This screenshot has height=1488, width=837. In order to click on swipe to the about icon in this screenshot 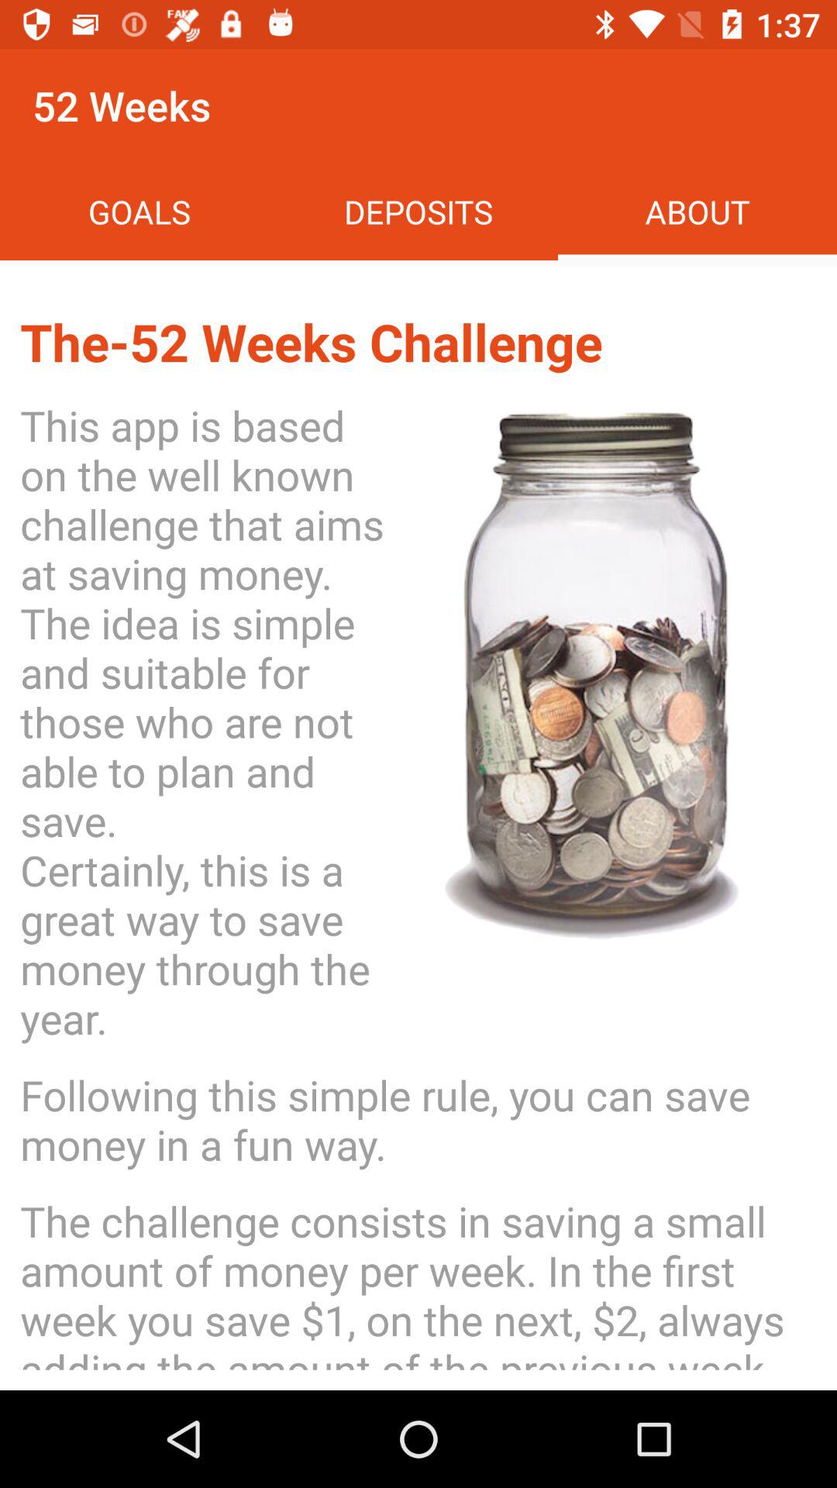, I will do `click(697, 211)`.